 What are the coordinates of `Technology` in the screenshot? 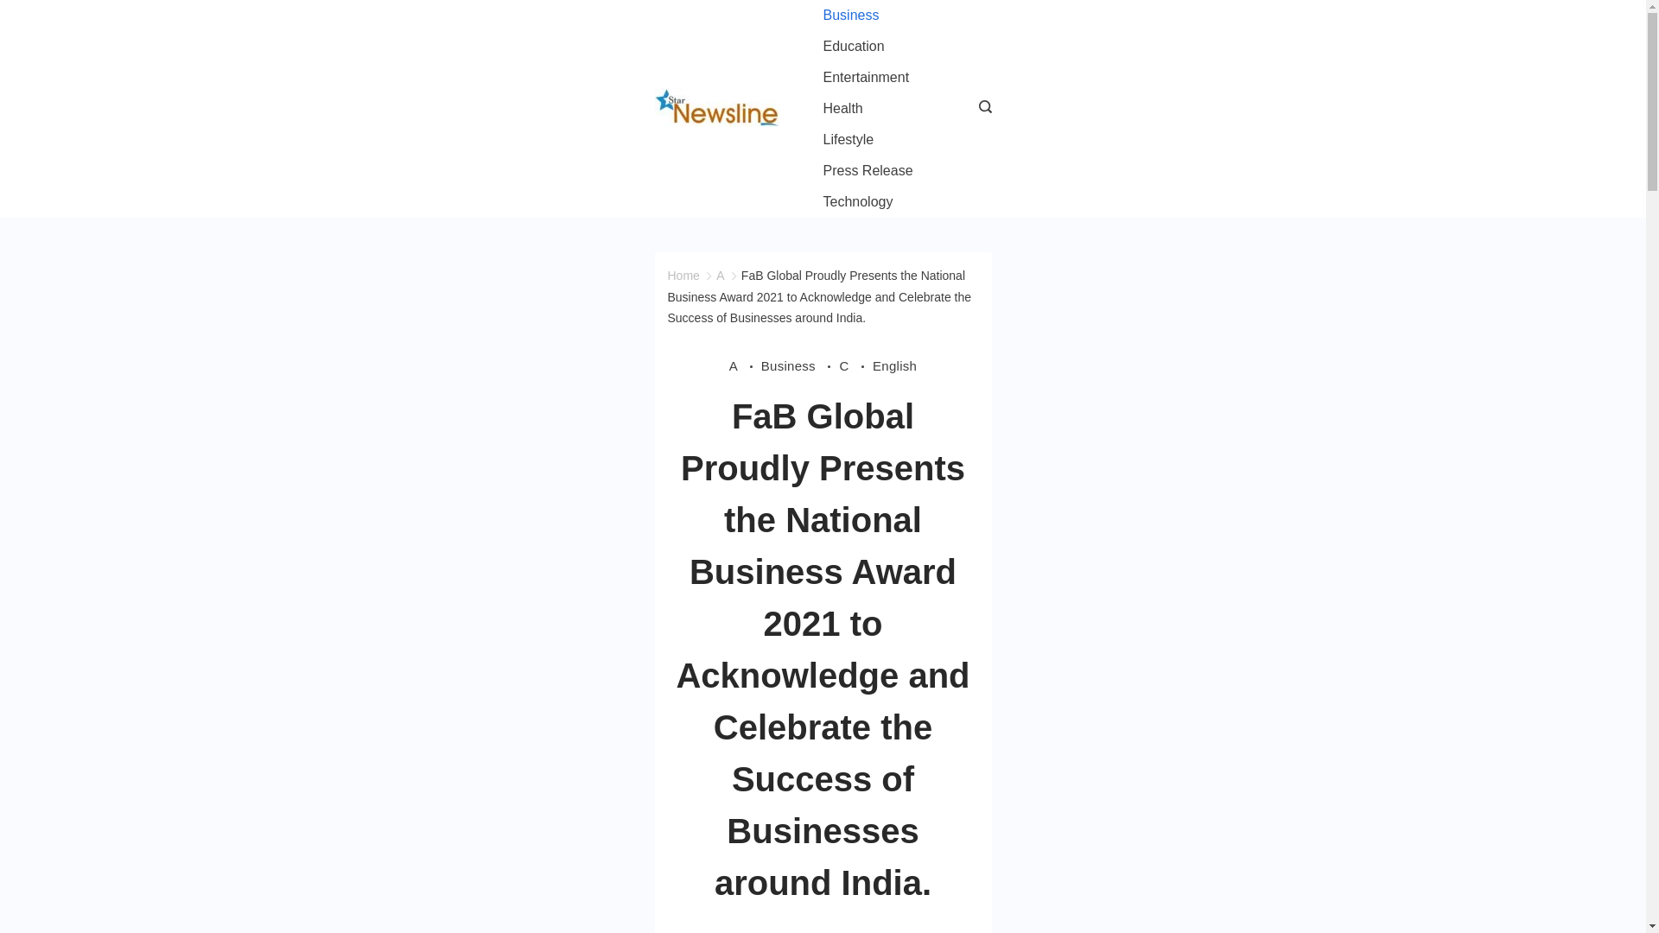 It's located at (858, 202).